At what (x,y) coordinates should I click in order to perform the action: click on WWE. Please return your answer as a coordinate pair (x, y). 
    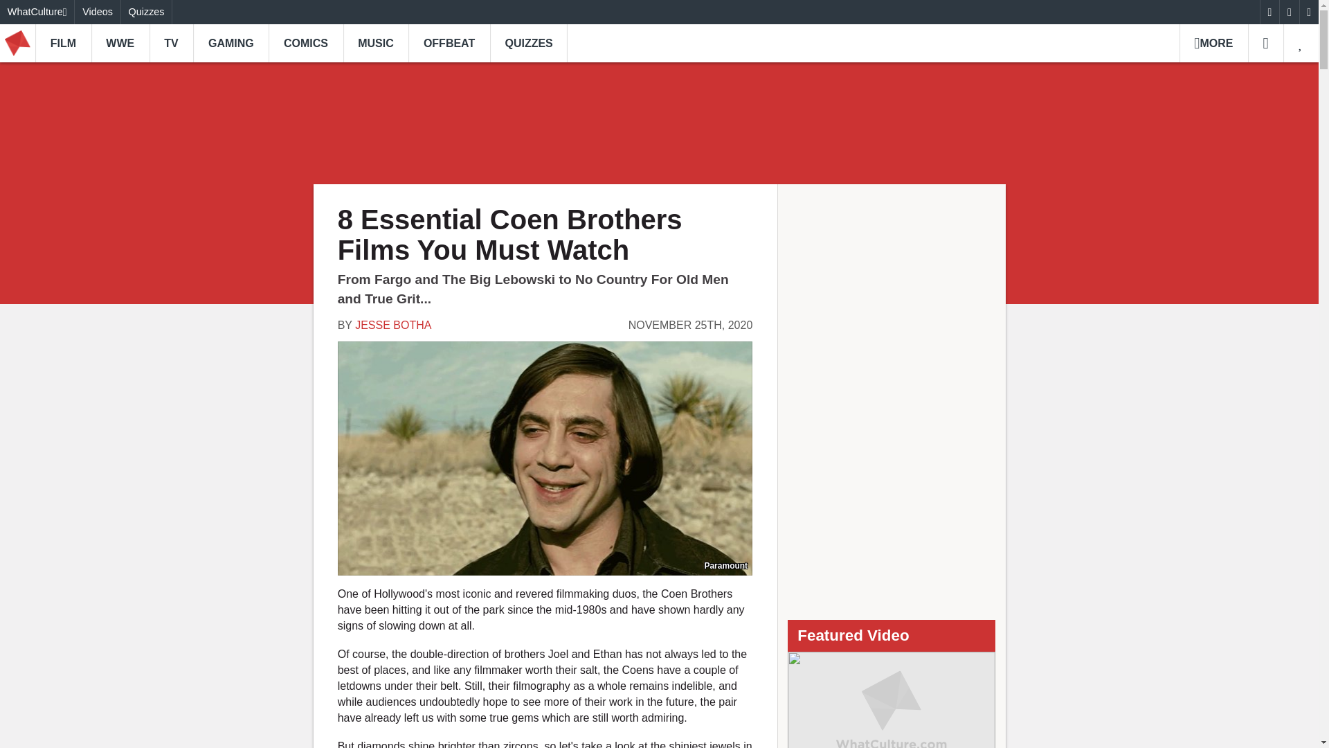
    Looking at the image, I should click on (120, 43).